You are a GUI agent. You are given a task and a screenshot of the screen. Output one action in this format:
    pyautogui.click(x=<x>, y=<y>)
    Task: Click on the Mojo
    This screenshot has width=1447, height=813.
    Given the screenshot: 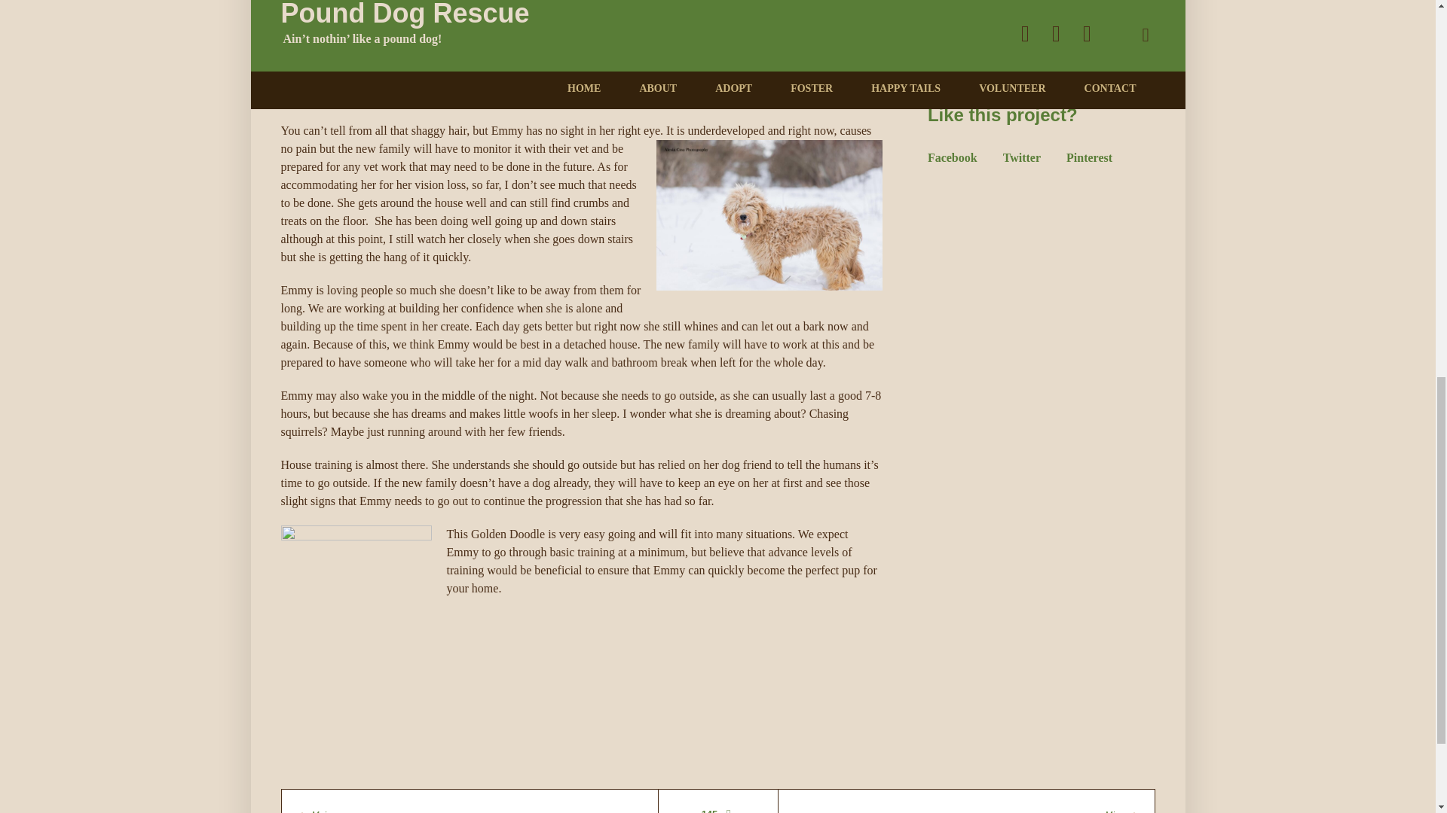 What is the action you would take?
    pyautogui.click(x=314, y=810)
    